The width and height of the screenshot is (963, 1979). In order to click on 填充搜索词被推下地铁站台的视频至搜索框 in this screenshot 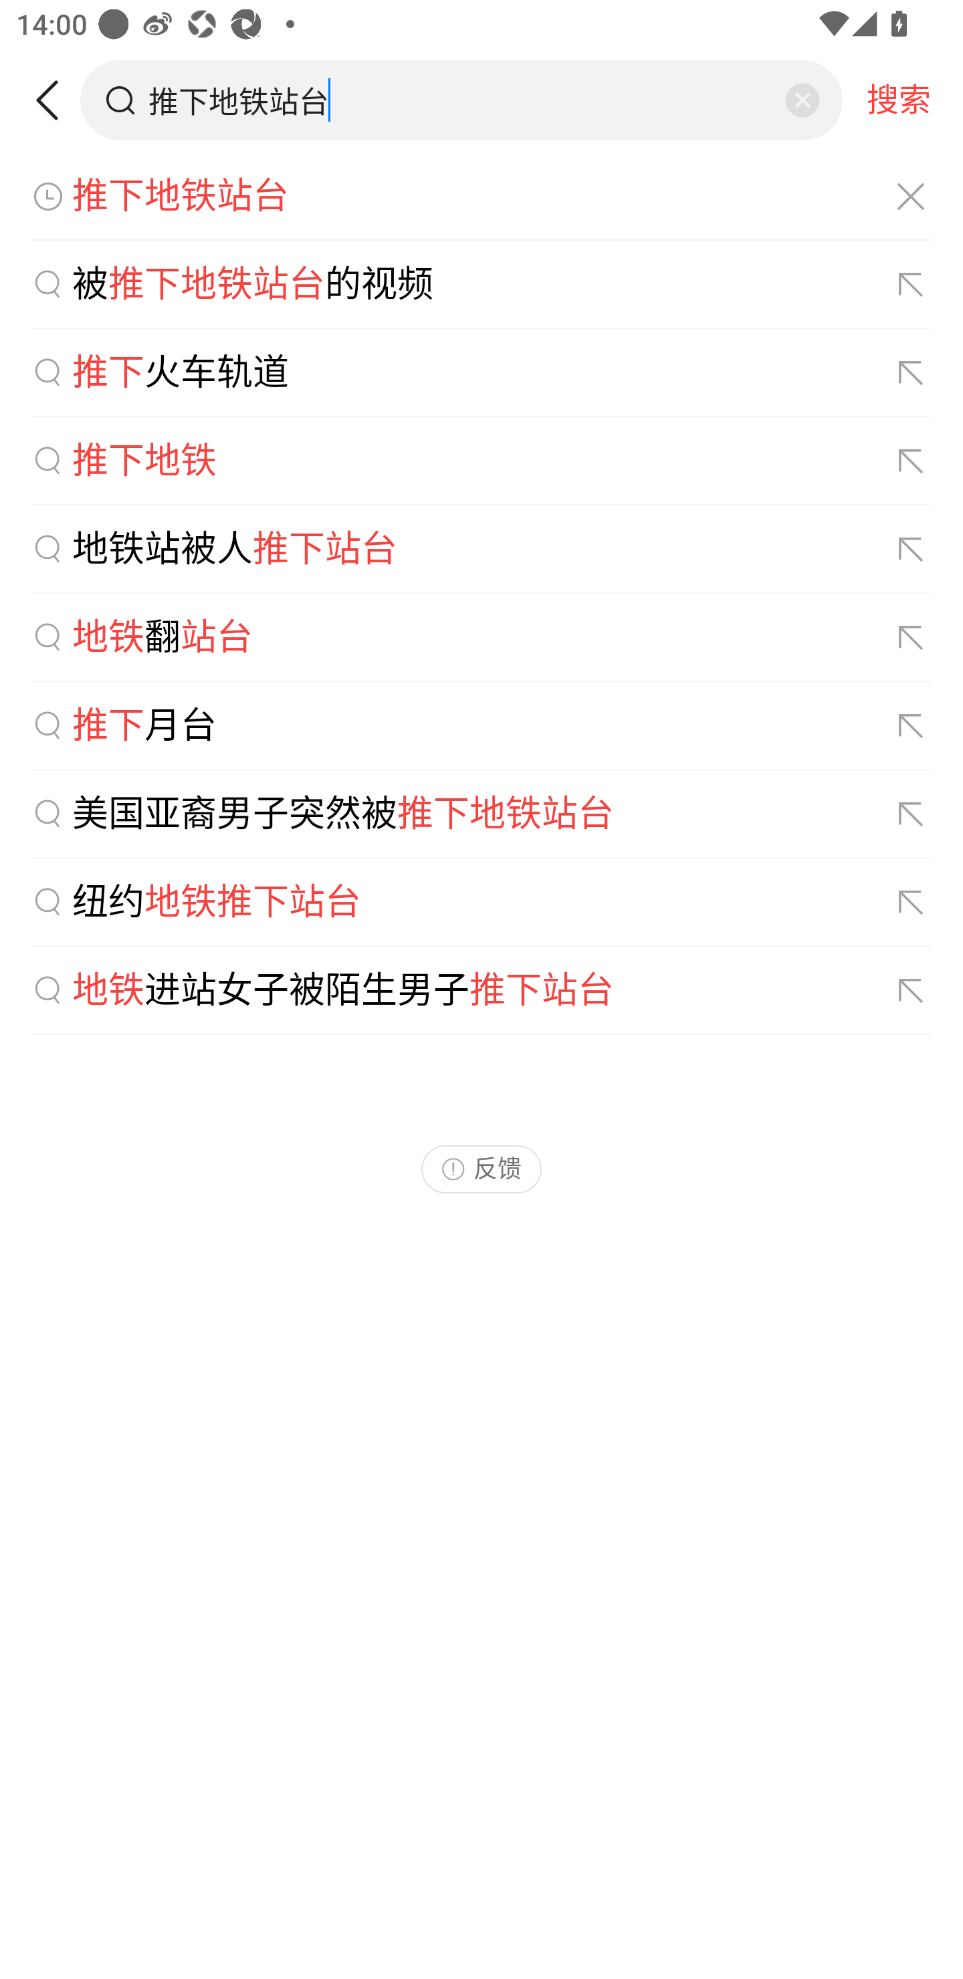, I will do `click(911, 285)`.